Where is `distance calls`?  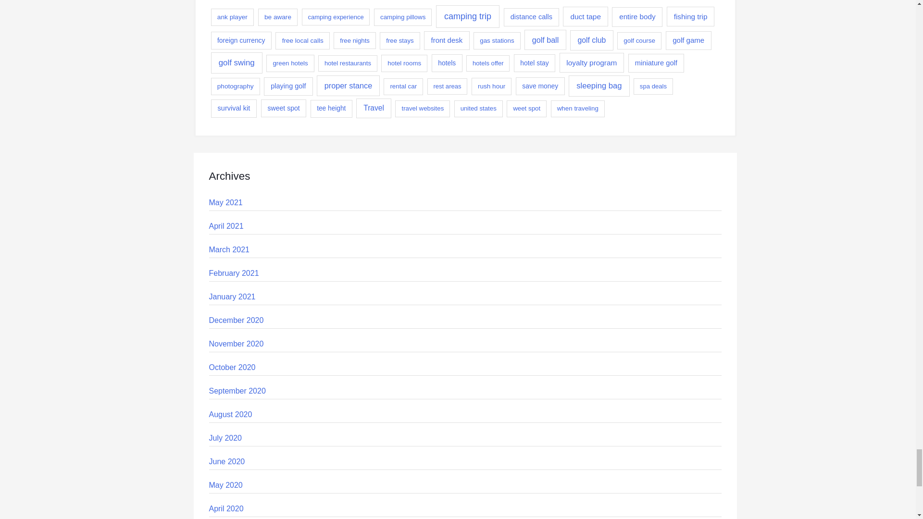 distance calls is located at coordinates (532, 17).